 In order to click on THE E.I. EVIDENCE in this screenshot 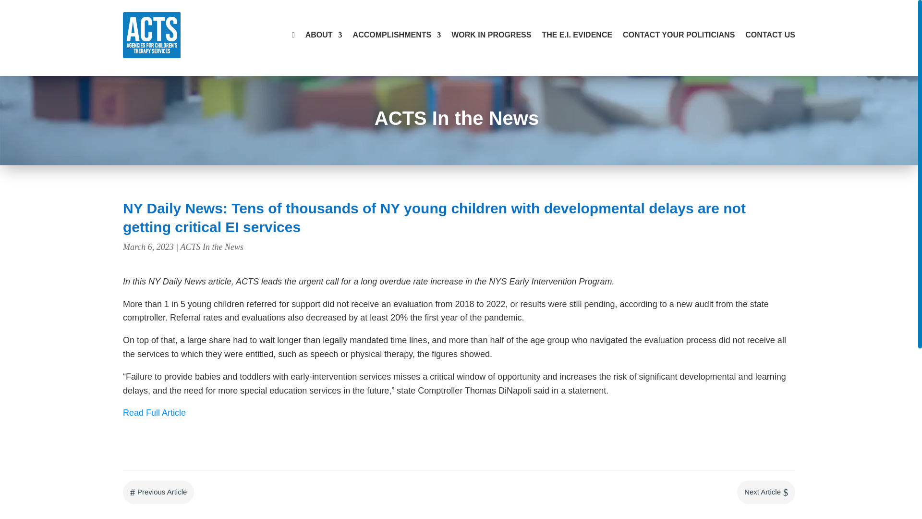, I will do `click(577, 35)`.